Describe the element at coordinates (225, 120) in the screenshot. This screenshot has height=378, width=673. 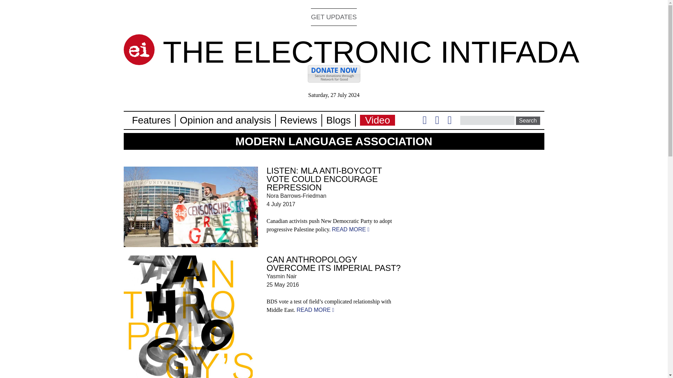
I see `Opinion and analysis` at that location.